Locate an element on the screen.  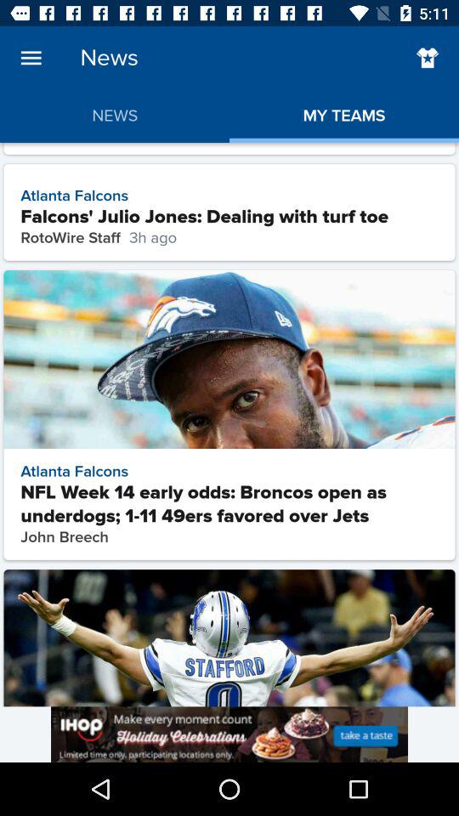
go to ihop is located at coordinates (229, 734).